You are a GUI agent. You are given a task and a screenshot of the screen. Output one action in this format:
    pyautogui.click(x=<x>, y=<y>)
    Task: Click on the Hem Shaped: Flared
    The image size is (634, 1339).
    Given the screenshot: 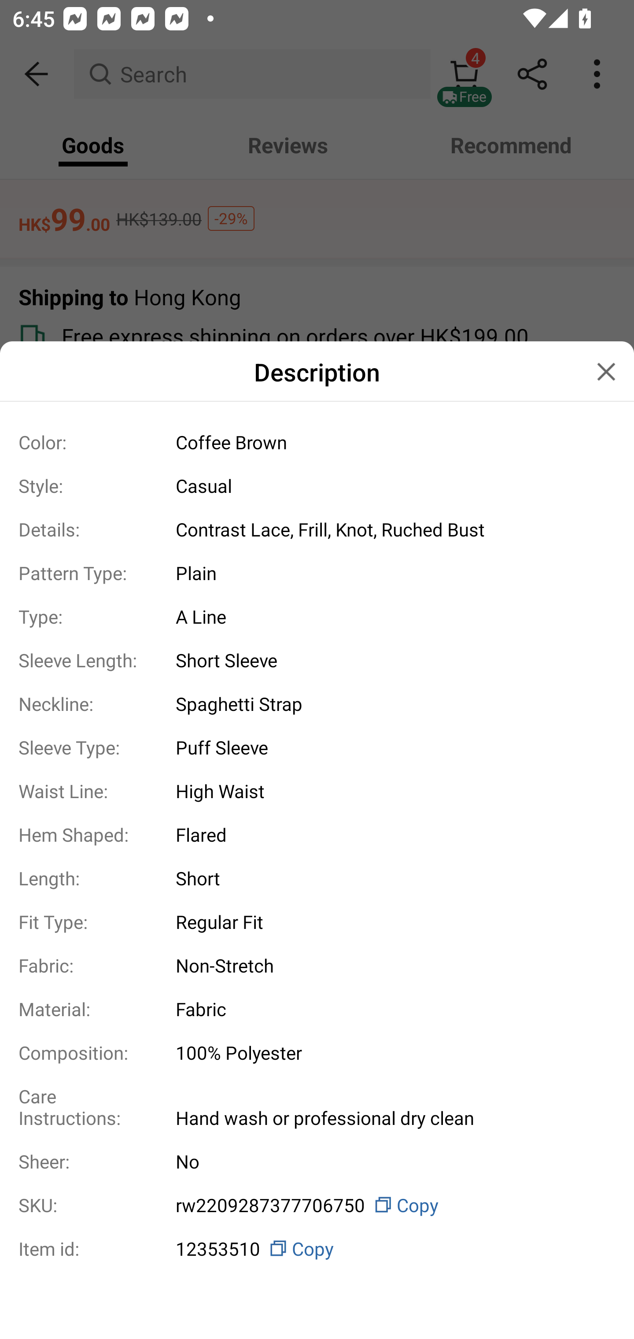 What is the action you would take?
    pyautogui.click(x=317, y=834)
    